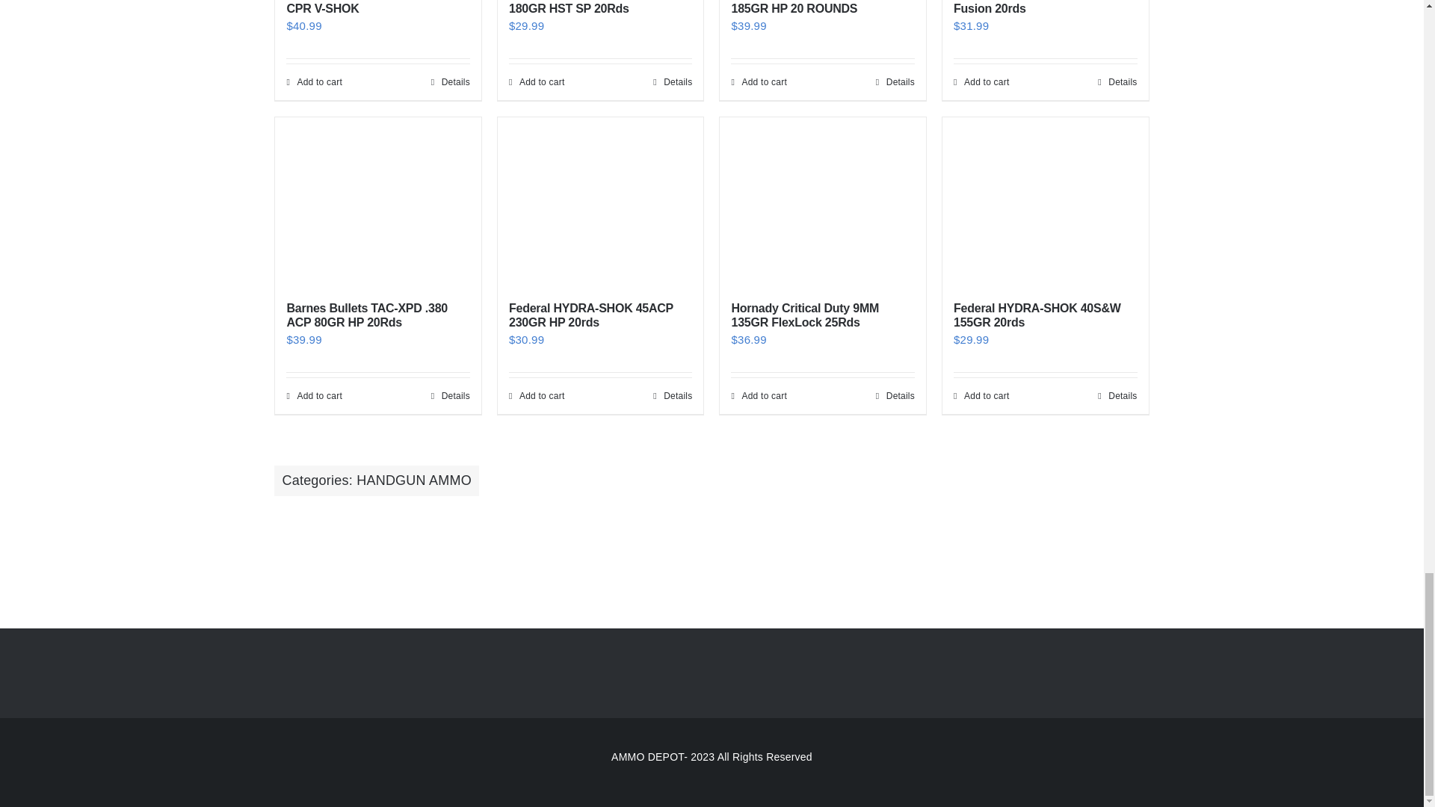 This screenshot has width=1435, height=807. Describe the element at coordinates (314, 82) in the screenshot. I see `Add to cart` at that location.